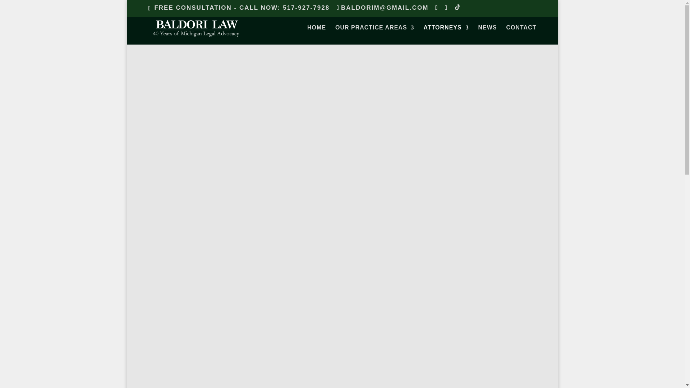  What do you see at coordinates (487, 35) in the screenshot?
I see `NEWS` at bounding box center [487, 35].